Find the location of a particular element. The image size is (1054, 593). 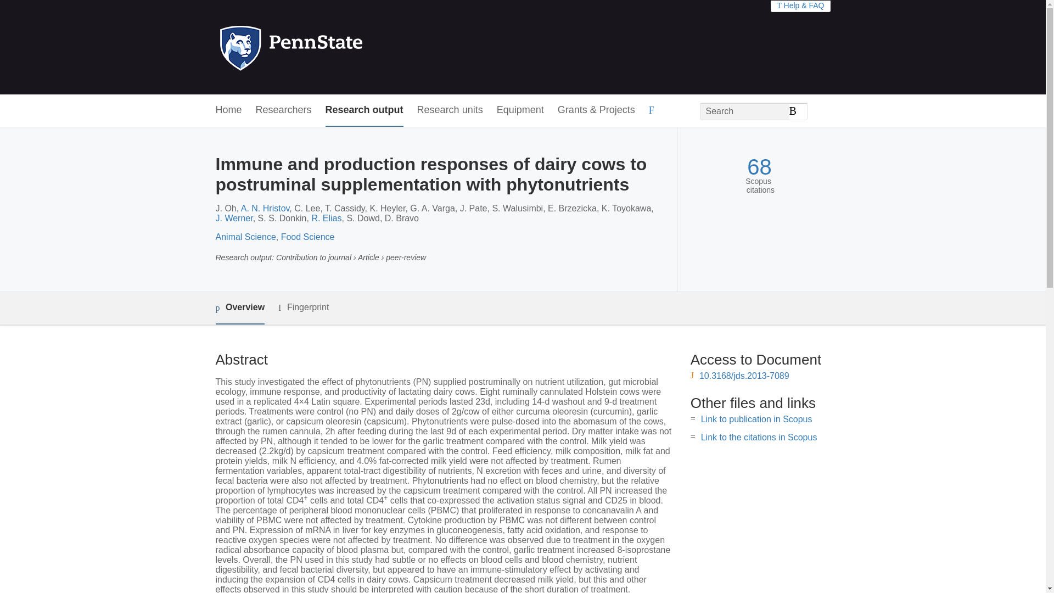

Fingerprint is located at coordinates (303, 307).